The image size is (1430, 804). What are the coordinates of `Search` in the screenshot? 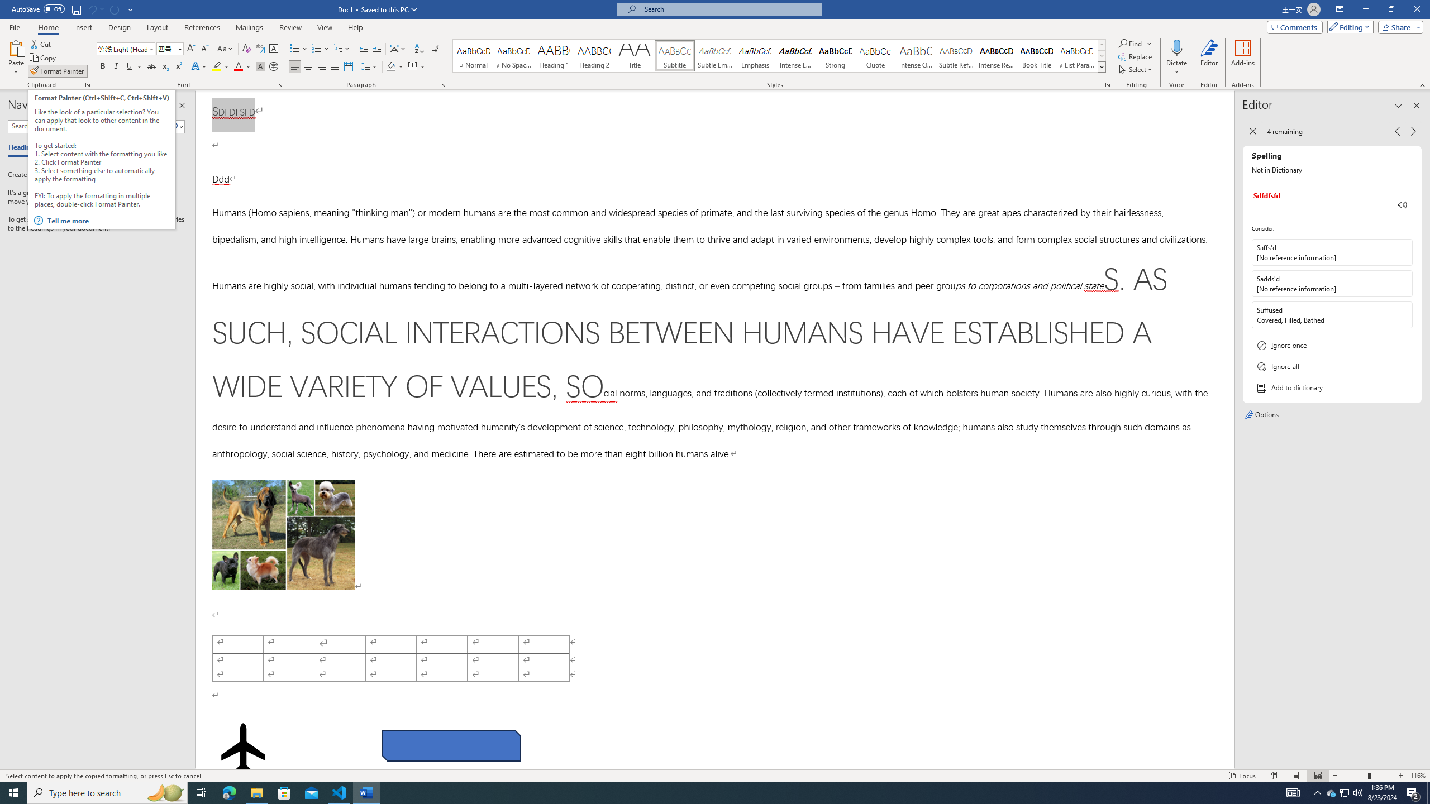 It's located at (177, 126).